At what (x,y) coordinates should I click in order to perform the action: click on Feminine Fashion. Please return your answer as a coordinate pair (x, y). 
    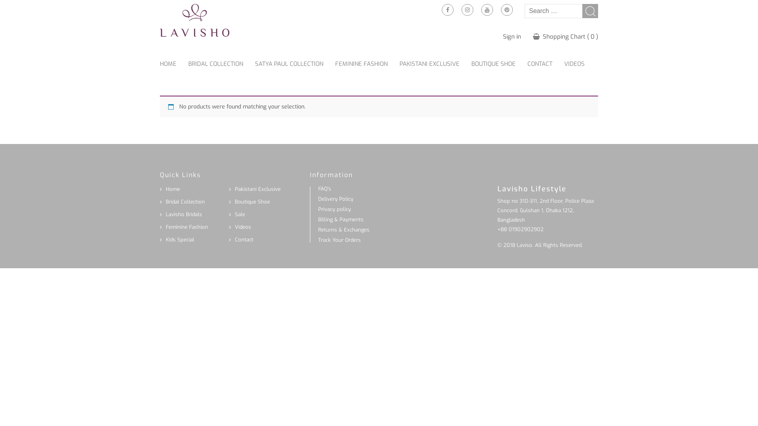
    Looking at the image, I should click on (187, 227).